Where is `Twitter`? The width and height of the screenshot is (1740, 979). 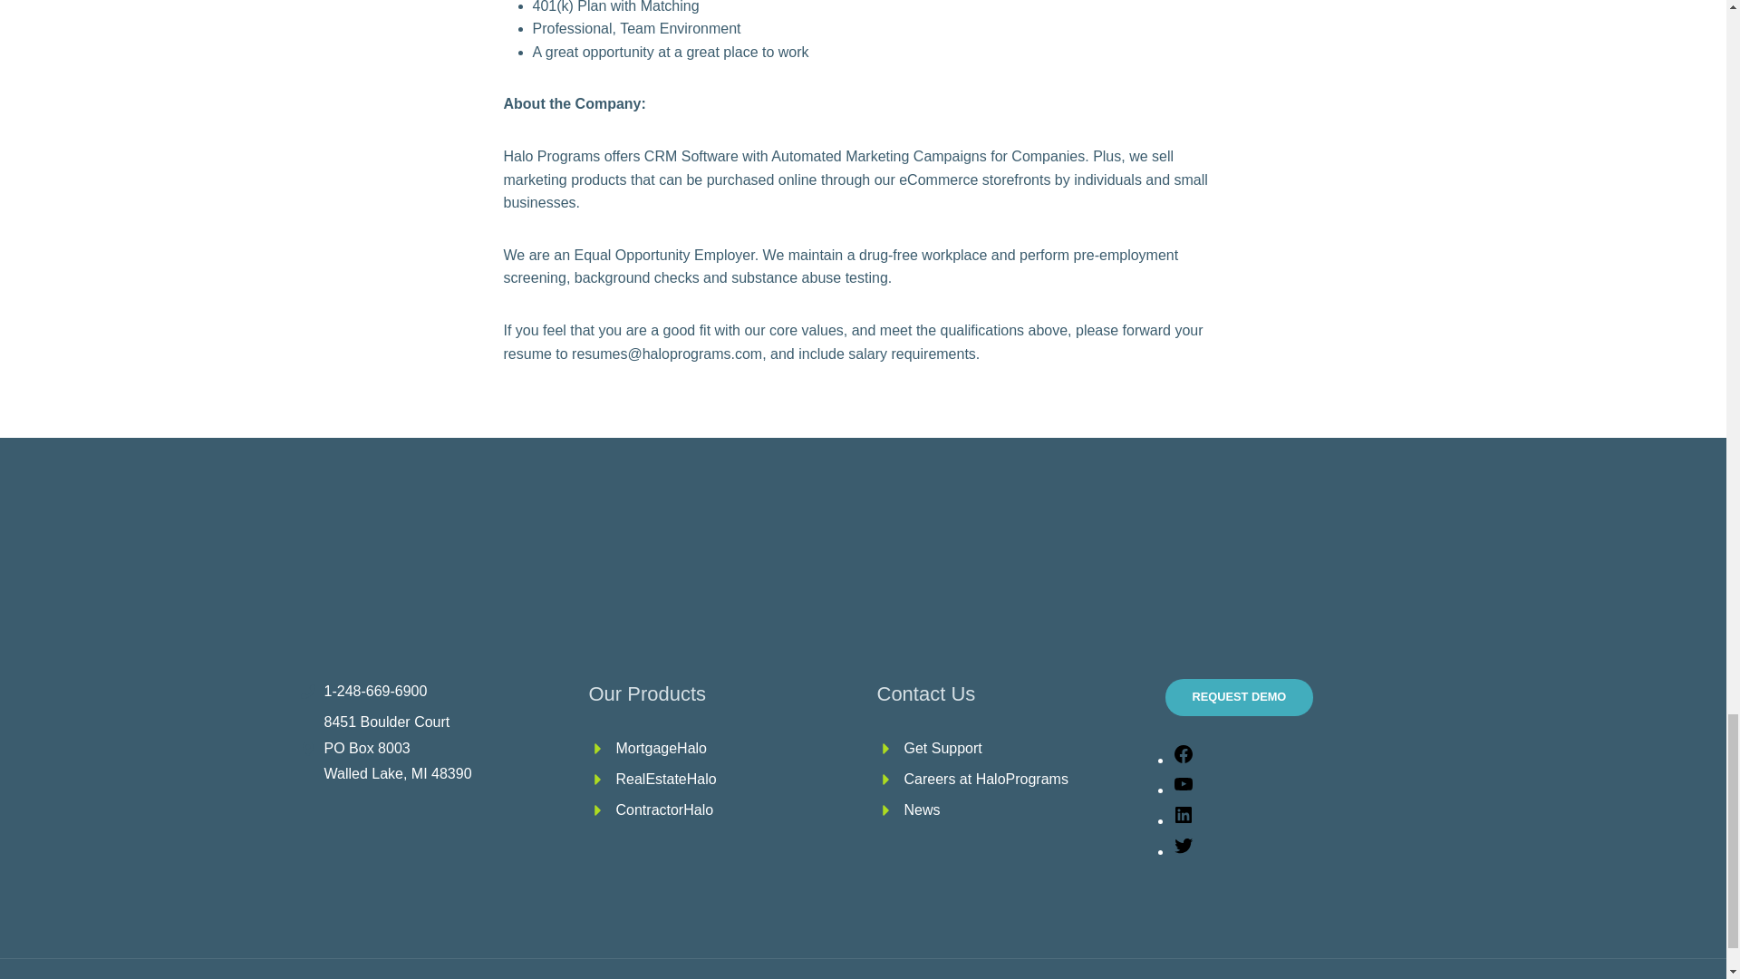
Twitter is located at coordinates (1184, 851).